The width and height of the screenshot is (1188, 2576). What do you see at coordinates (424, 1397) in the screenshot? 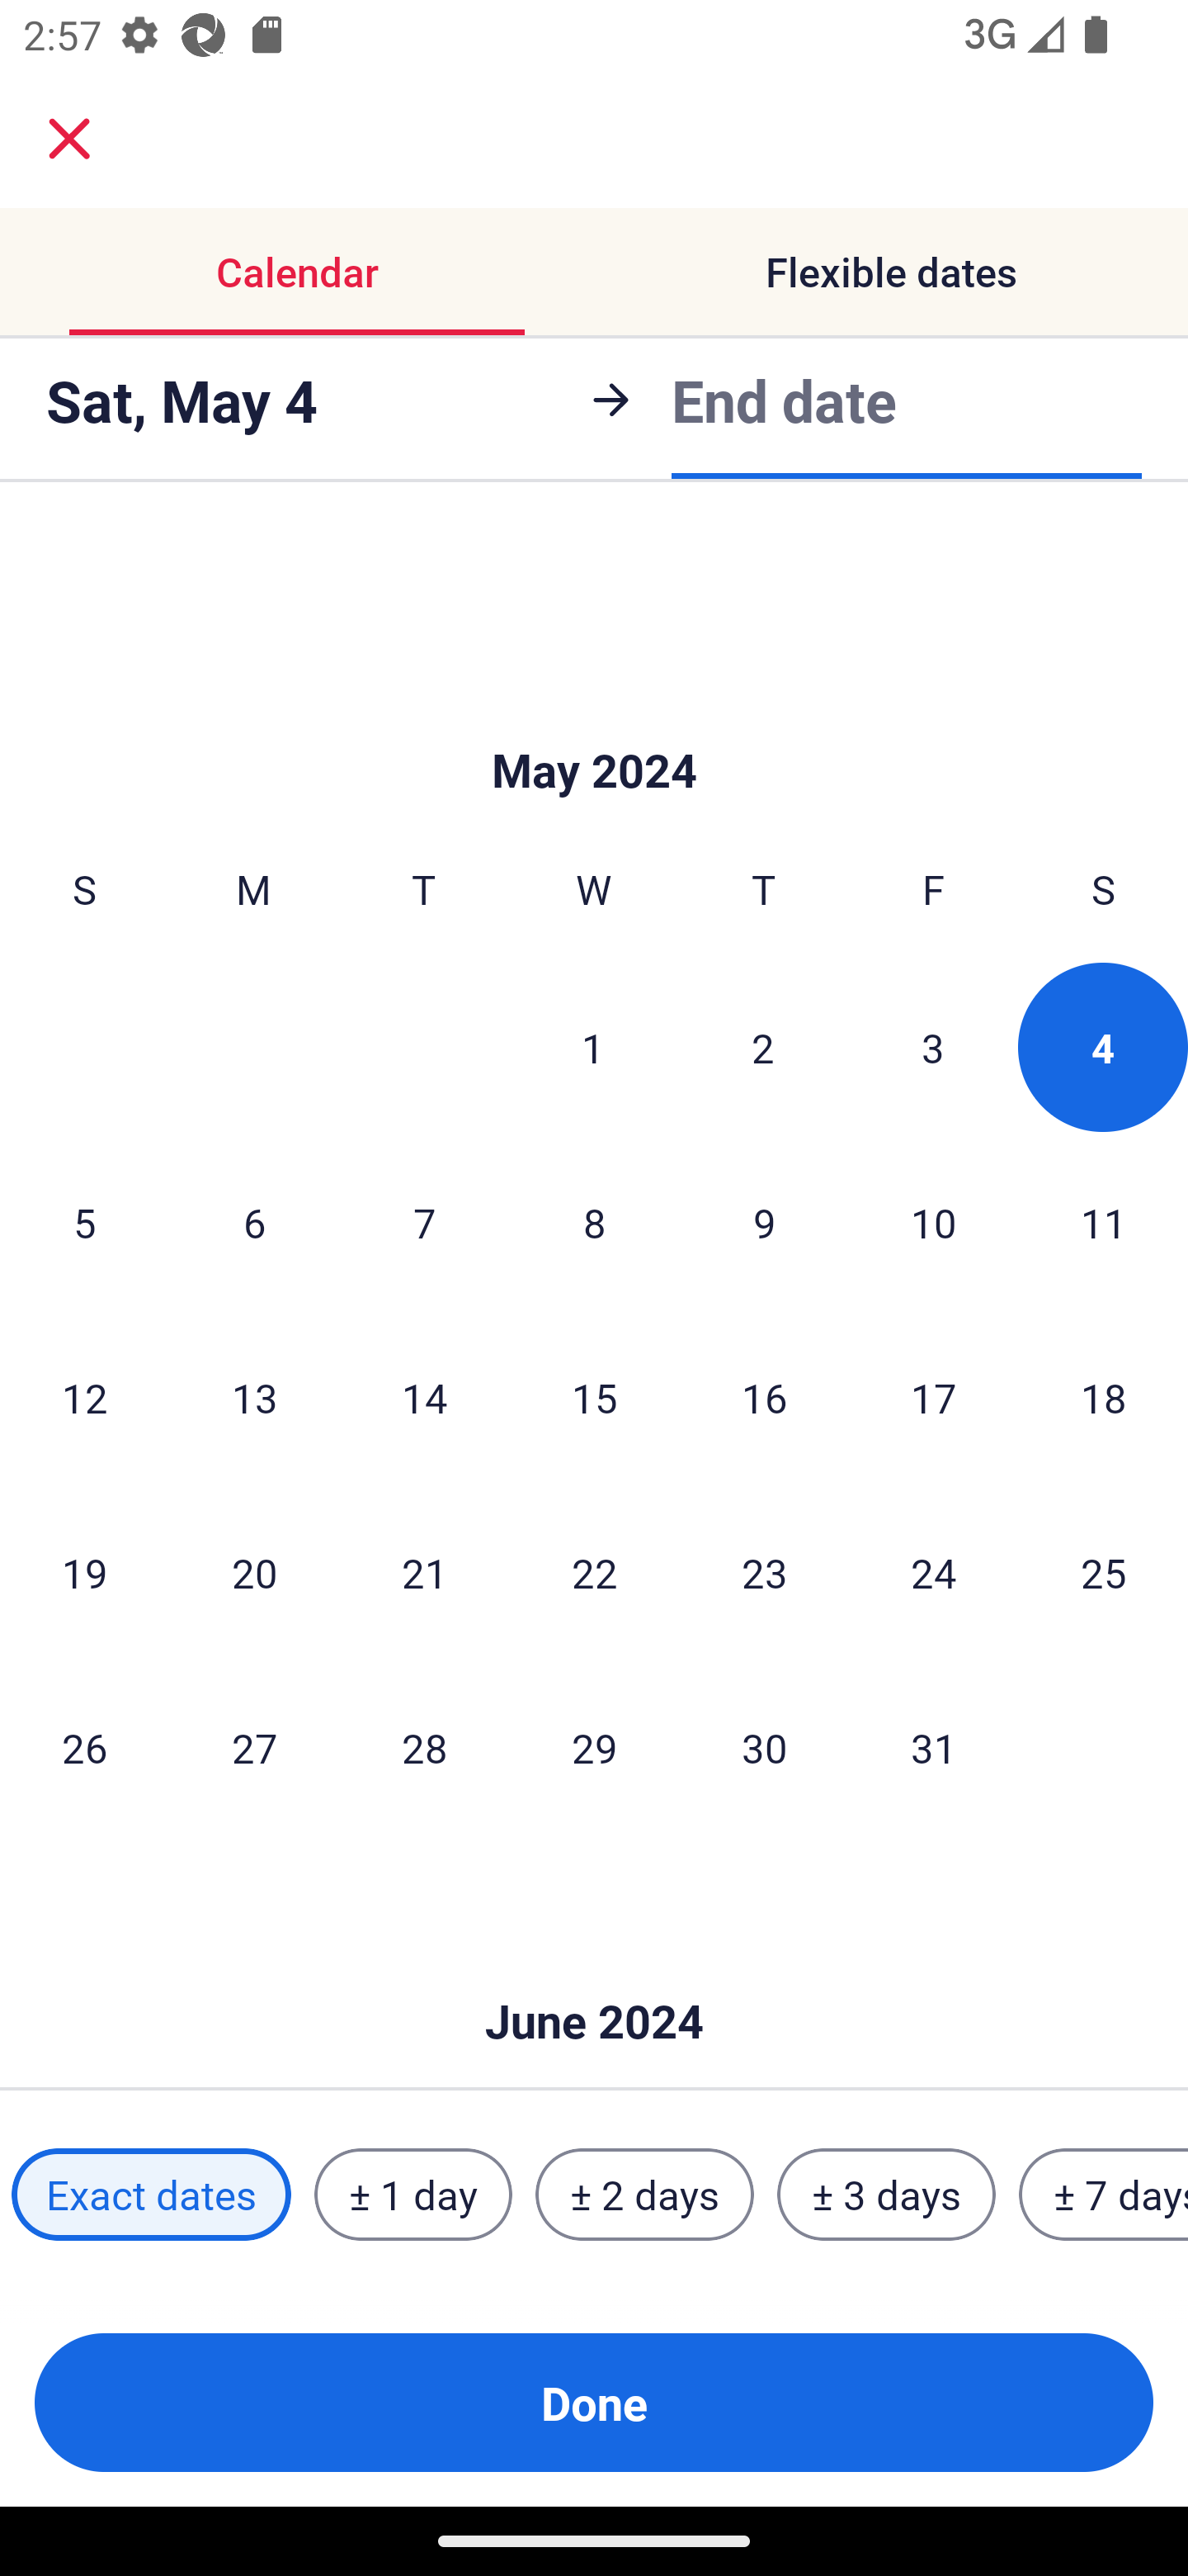
I see `14 Tuesday, May 14, 2024` at bounding box center [424, 1397].